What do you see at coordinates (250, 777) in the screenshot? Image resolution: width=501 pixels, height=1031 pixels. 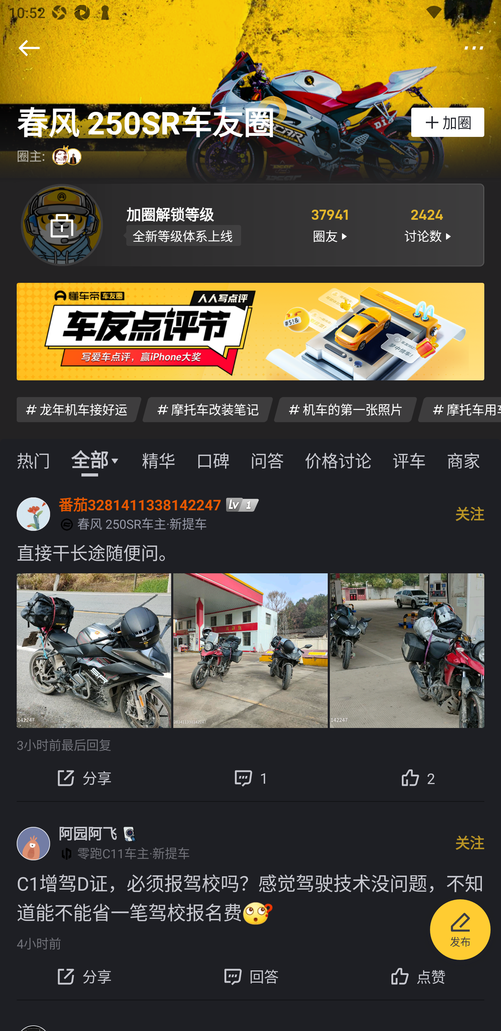 I see ` 1` at bounding box center [250, 777].